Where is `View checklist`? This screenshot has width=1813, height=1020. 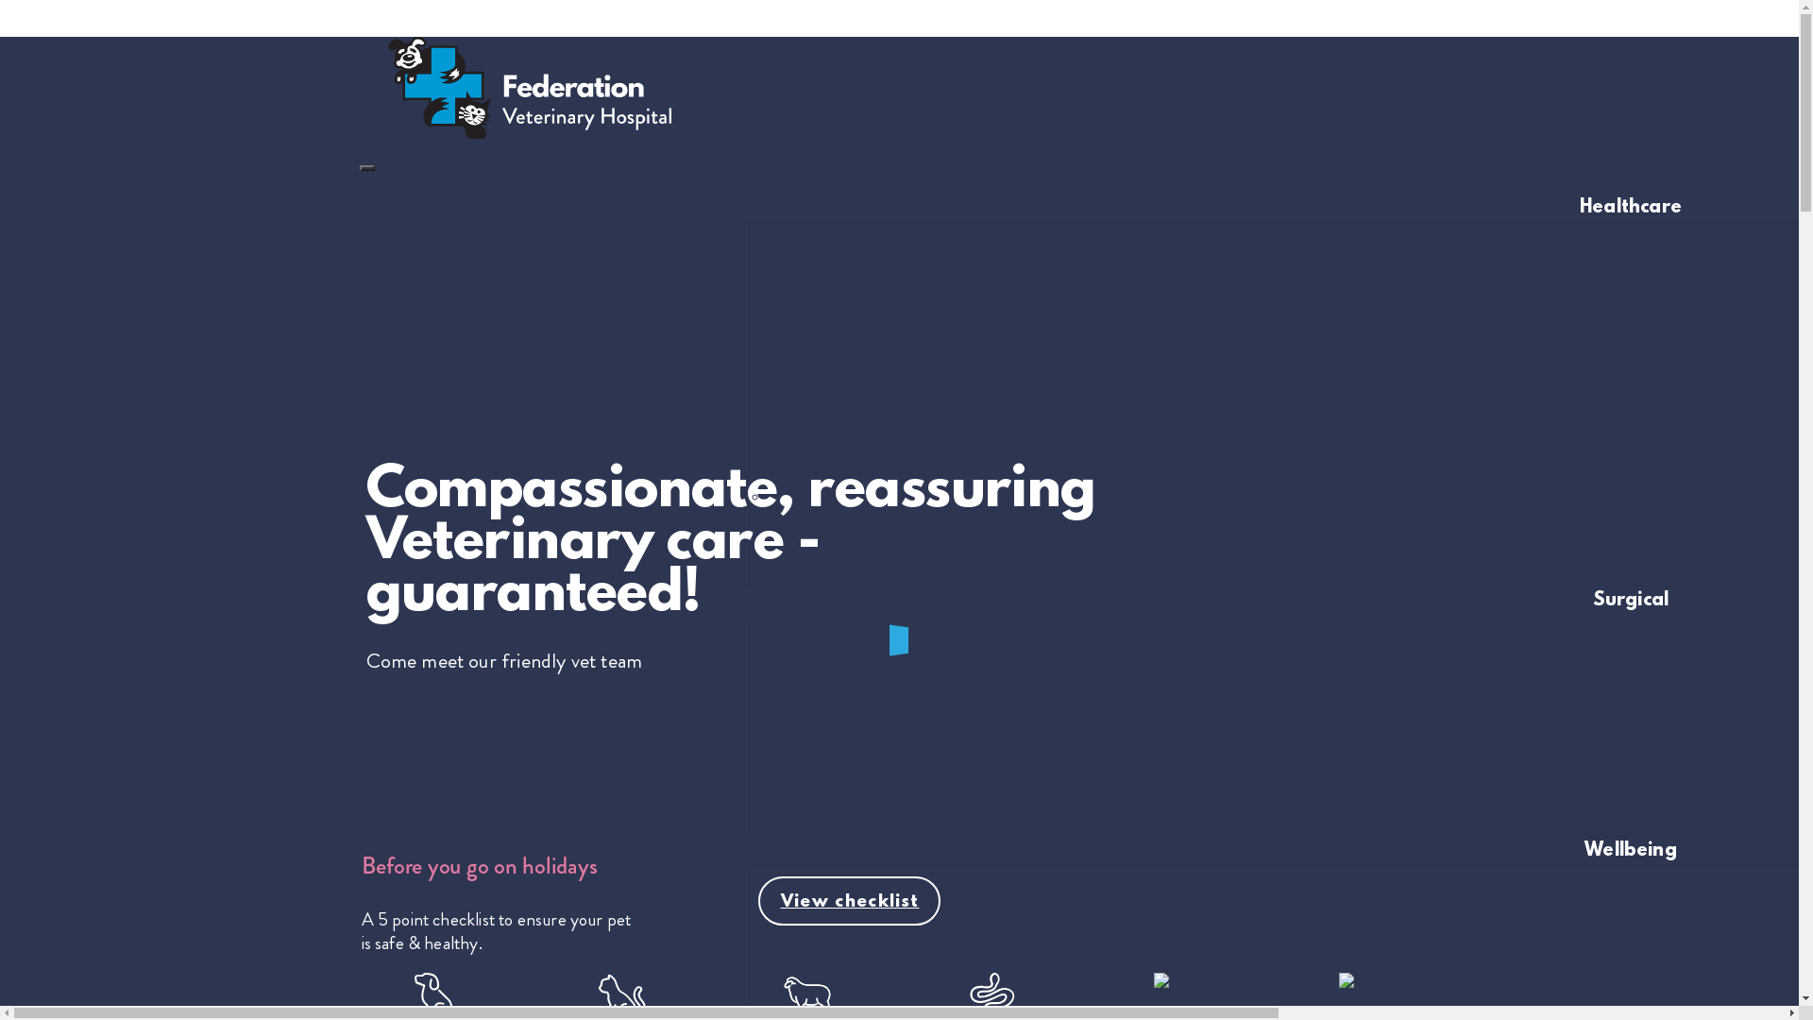 View checklist is located at coordinates (848, 901).